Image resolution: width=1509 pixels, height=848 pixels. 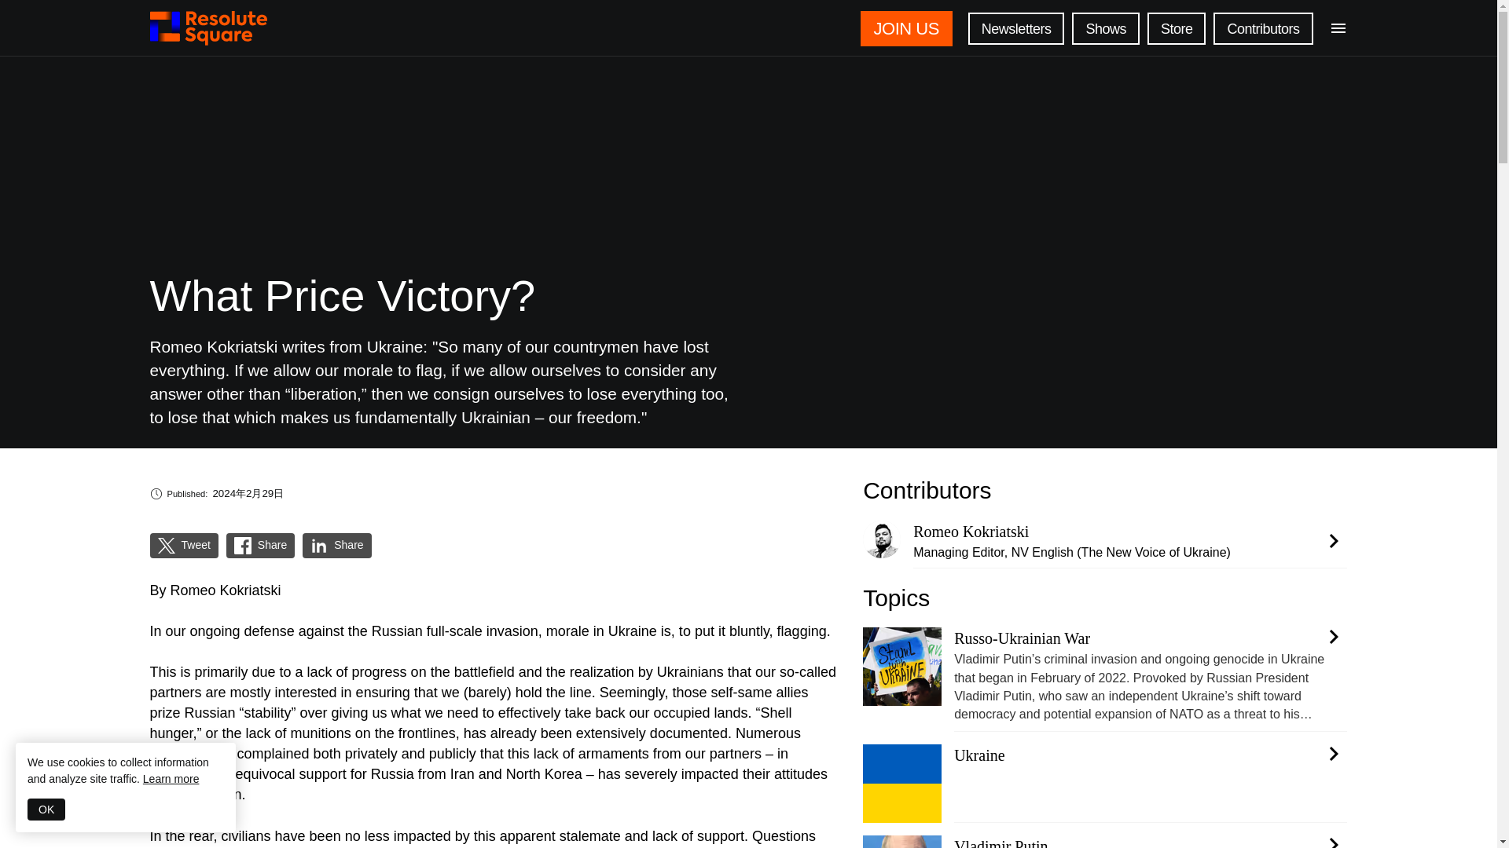 I want to click on Ukraine, so click(x=1105, y=842).